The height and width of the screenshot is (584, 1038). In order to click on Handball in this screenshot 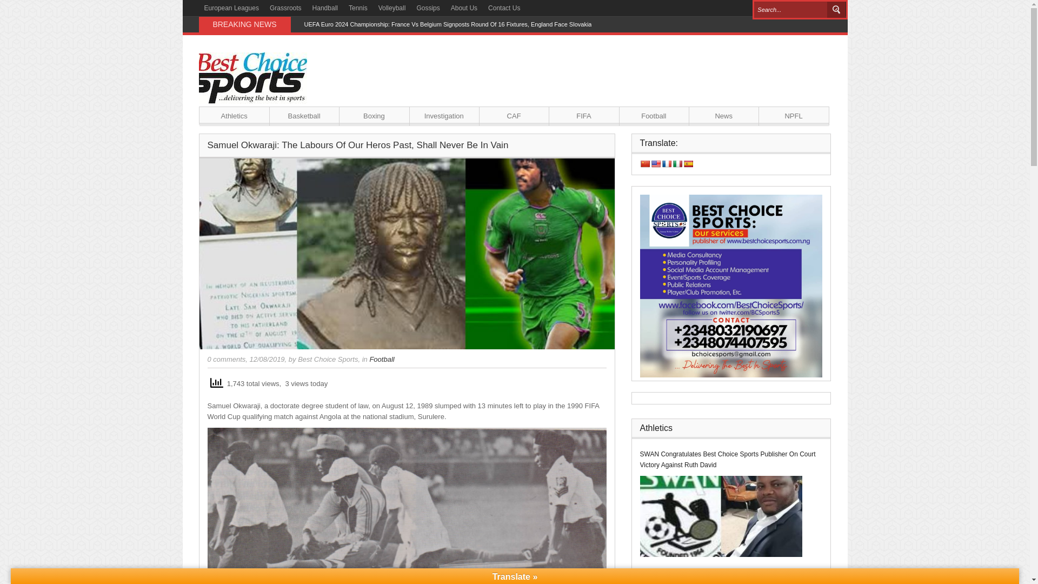, I will do `click(325, 8)`.